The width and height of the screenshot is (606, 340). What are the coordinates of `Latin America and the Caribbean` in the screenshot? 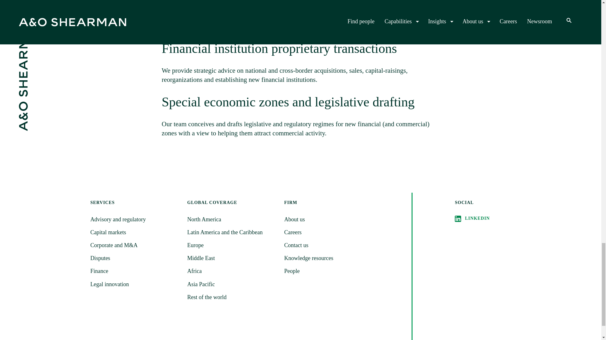 It's located at (232, 232).